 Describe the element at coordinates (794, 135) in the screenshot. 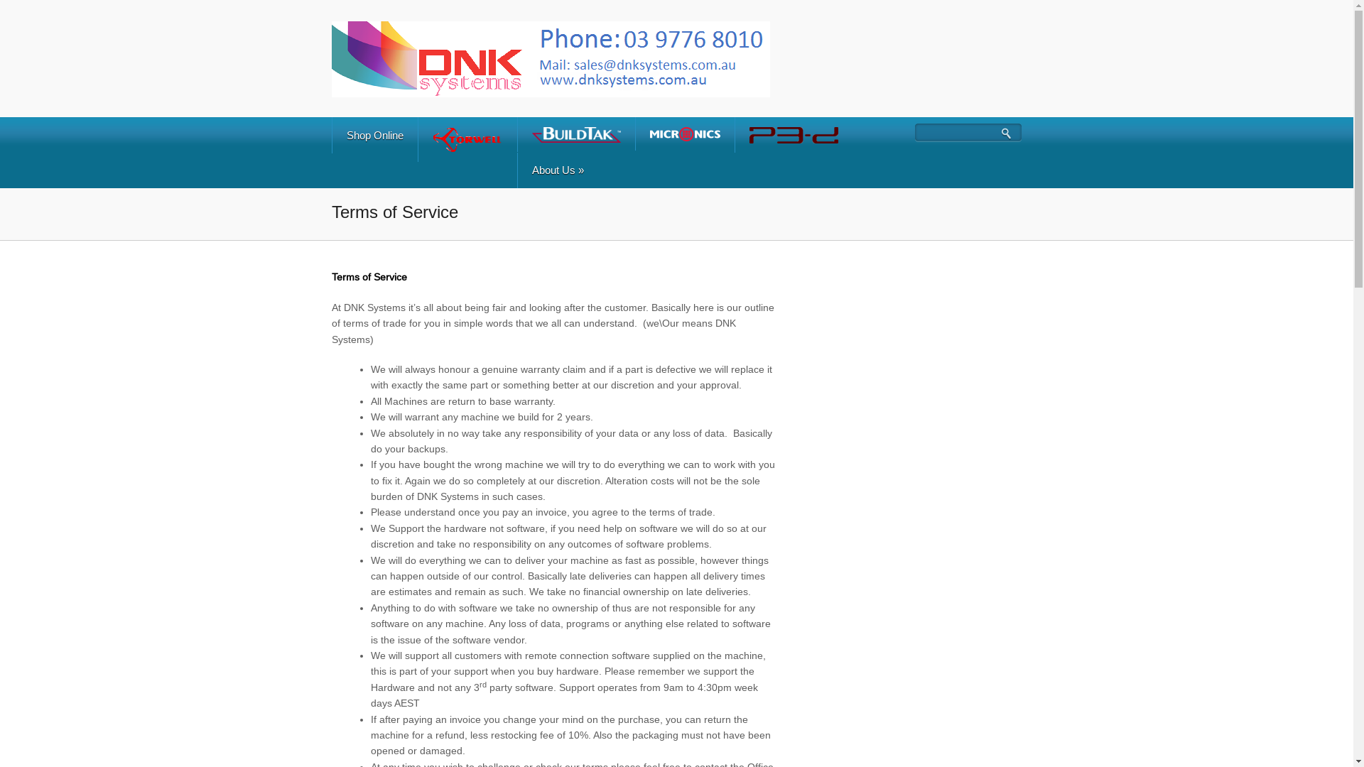

I see `P-3d Perfromance Nozzles` at that location.